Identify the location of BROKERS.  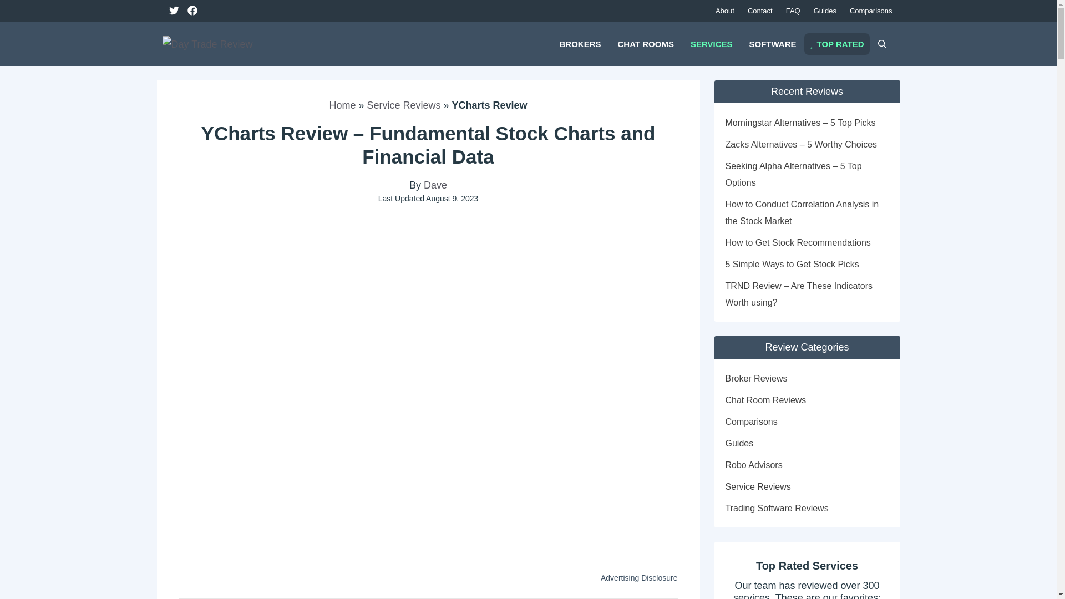
(580, 43).